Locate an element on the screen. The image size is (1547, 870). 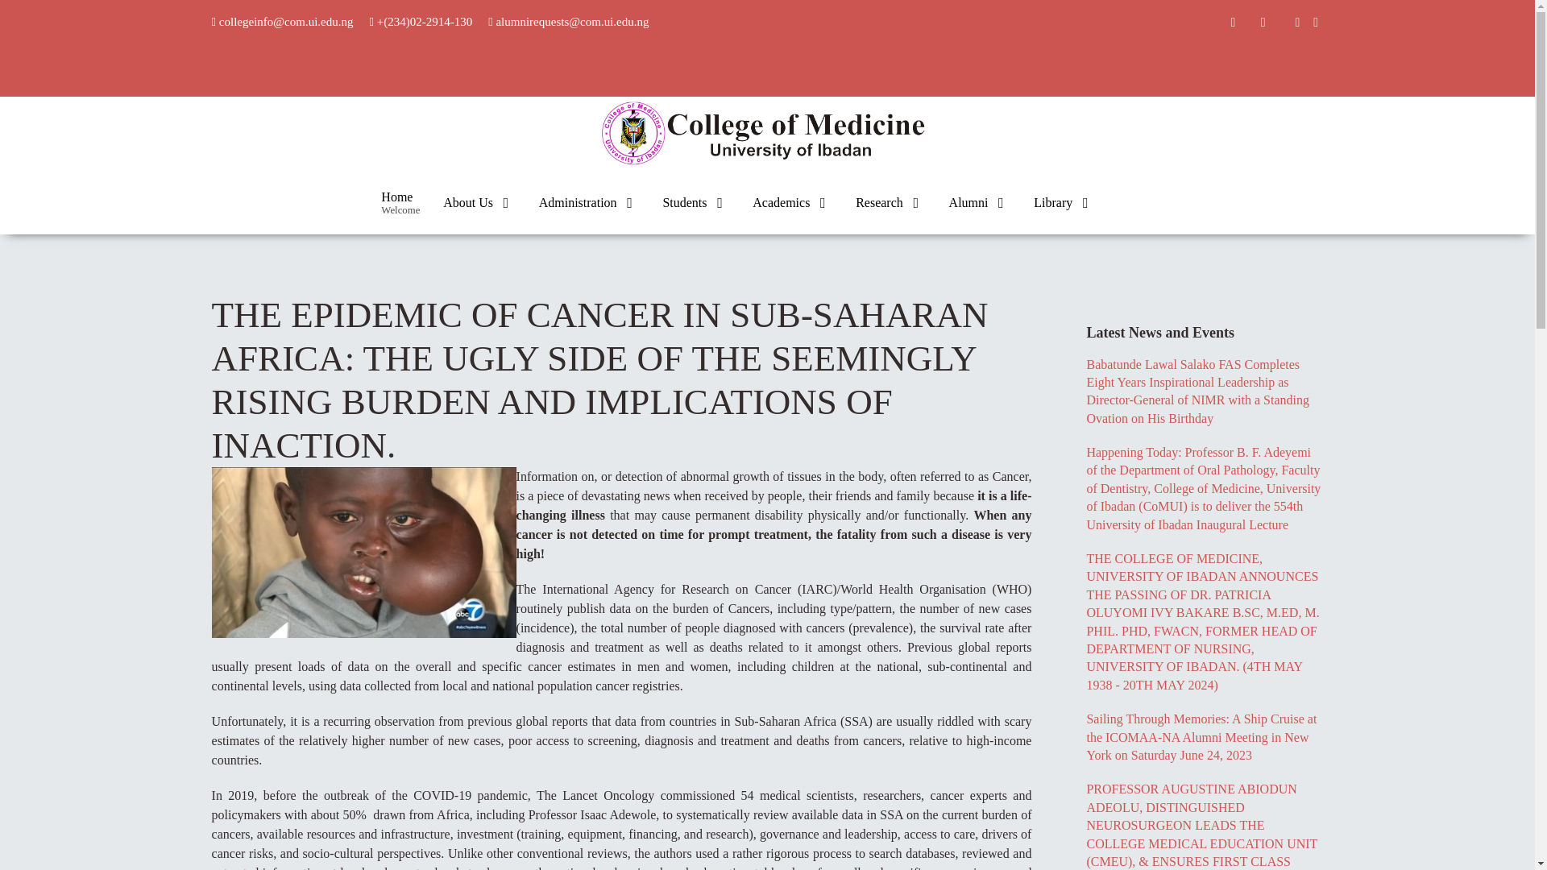
instagram is located at coordinates (766, 130).